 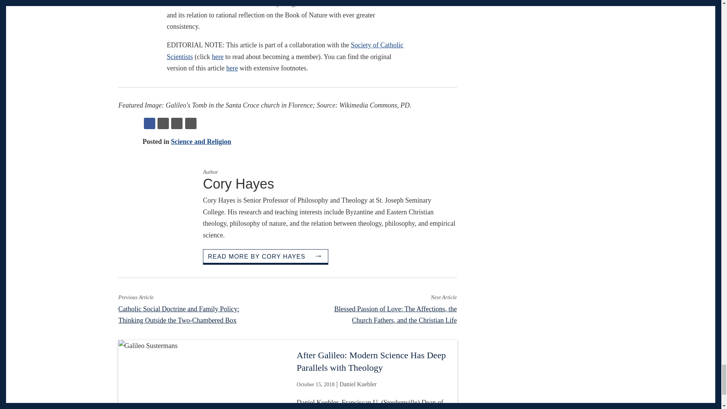 What do you see at coordinates (232, 68) in the screenshot?
I see `here` at bounding box center [232, 68].